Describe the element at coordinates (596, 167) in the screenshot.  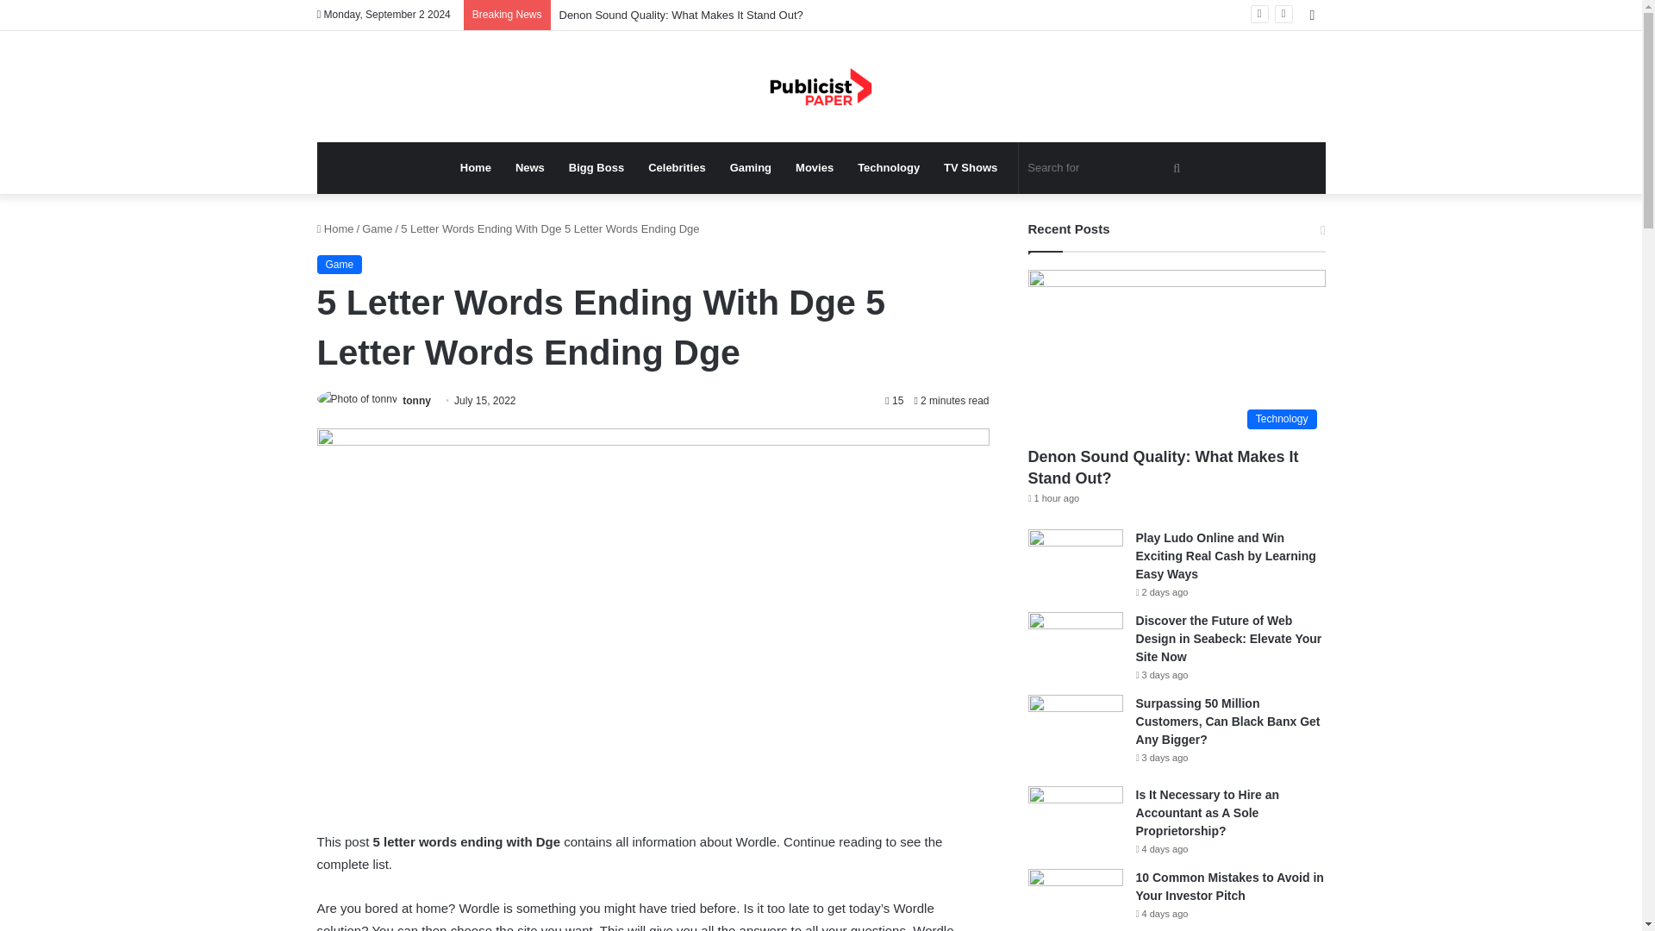
I see `Bigg Boss` at that location.